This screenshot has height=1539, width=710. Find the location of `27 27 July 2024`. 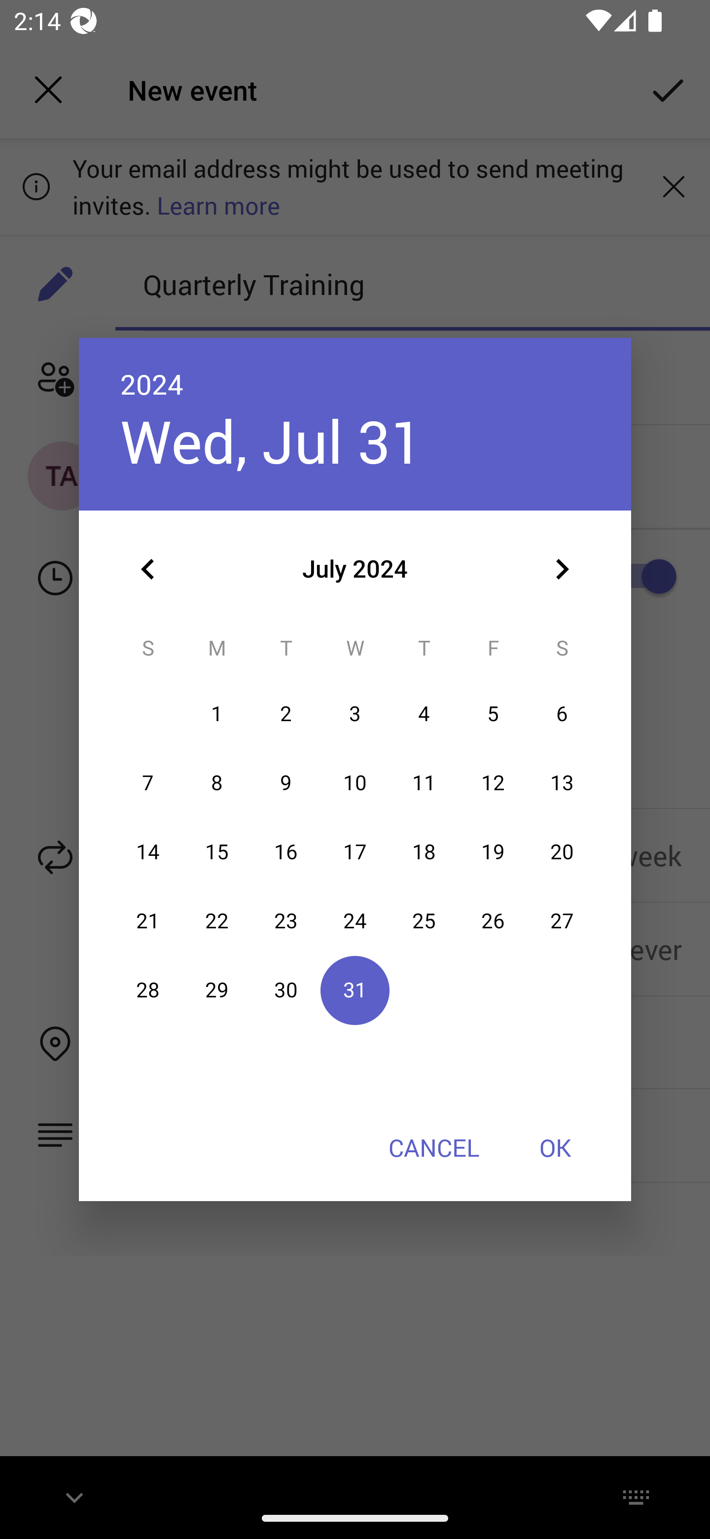

27 27 July 2024 is located at coordinates (562, 921).